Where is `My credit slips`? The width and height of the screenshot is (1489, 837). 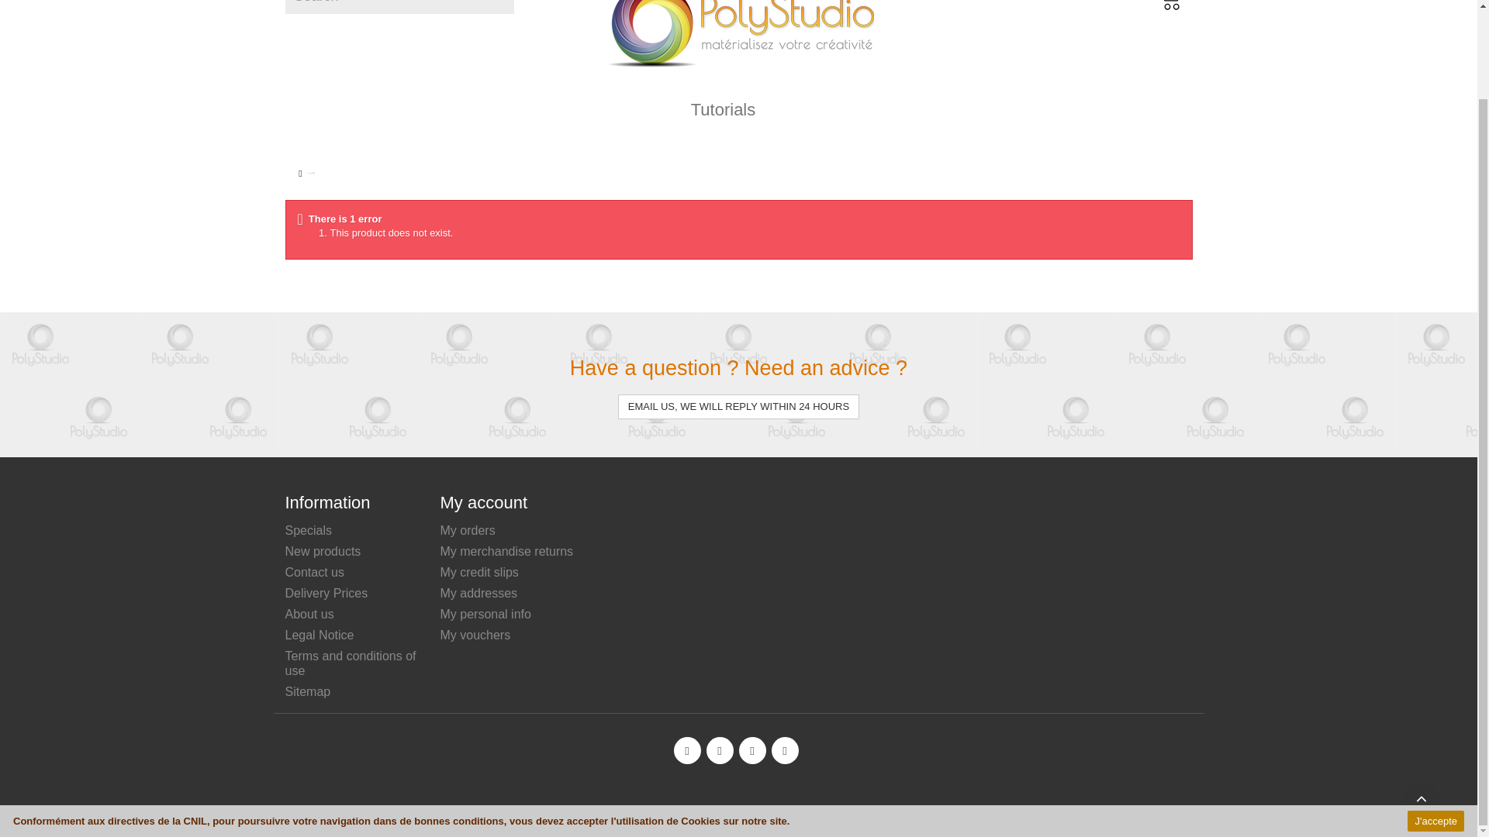
My credit slips is located at coordinates (479, 572).